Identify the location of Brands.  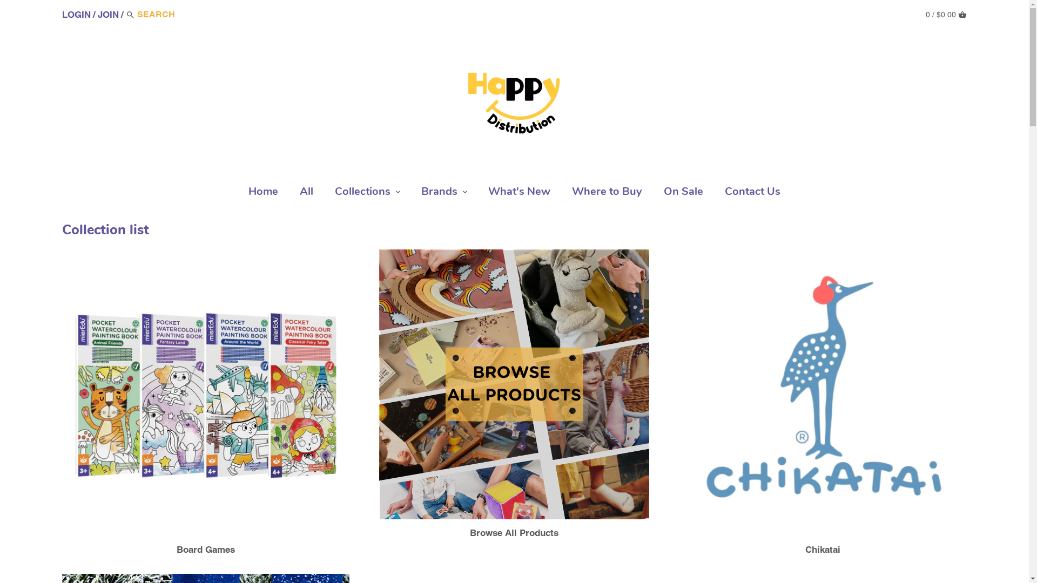
(440, 194).